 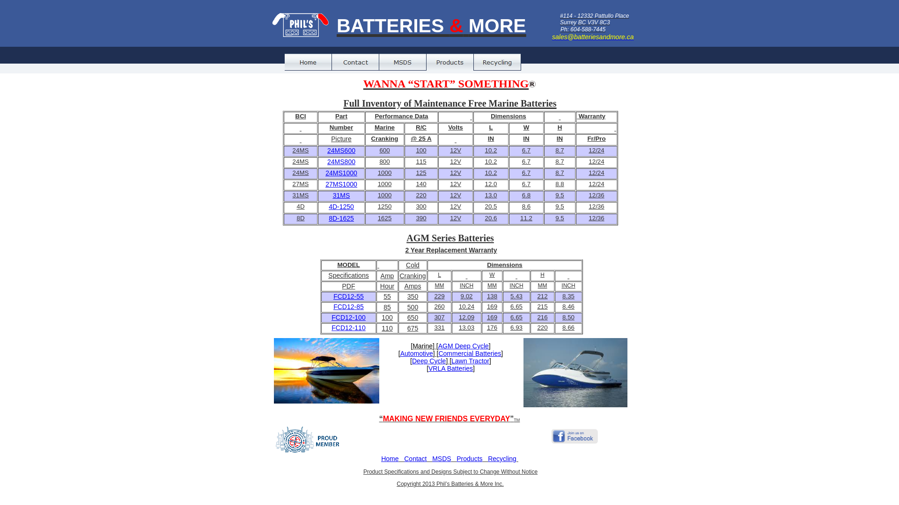 I want to click on 27MS1000, so click(x=341, y=184).